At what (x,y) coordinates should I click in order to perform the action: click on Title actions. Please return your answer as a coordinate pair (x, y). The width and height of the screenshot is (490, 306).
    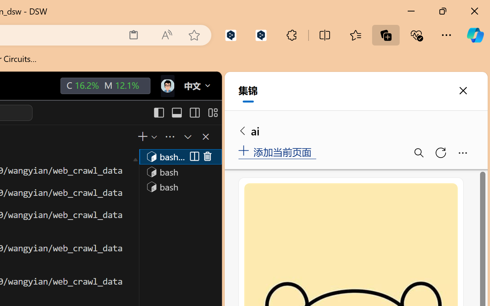
    Looking at the image, I should click on (185, 112).